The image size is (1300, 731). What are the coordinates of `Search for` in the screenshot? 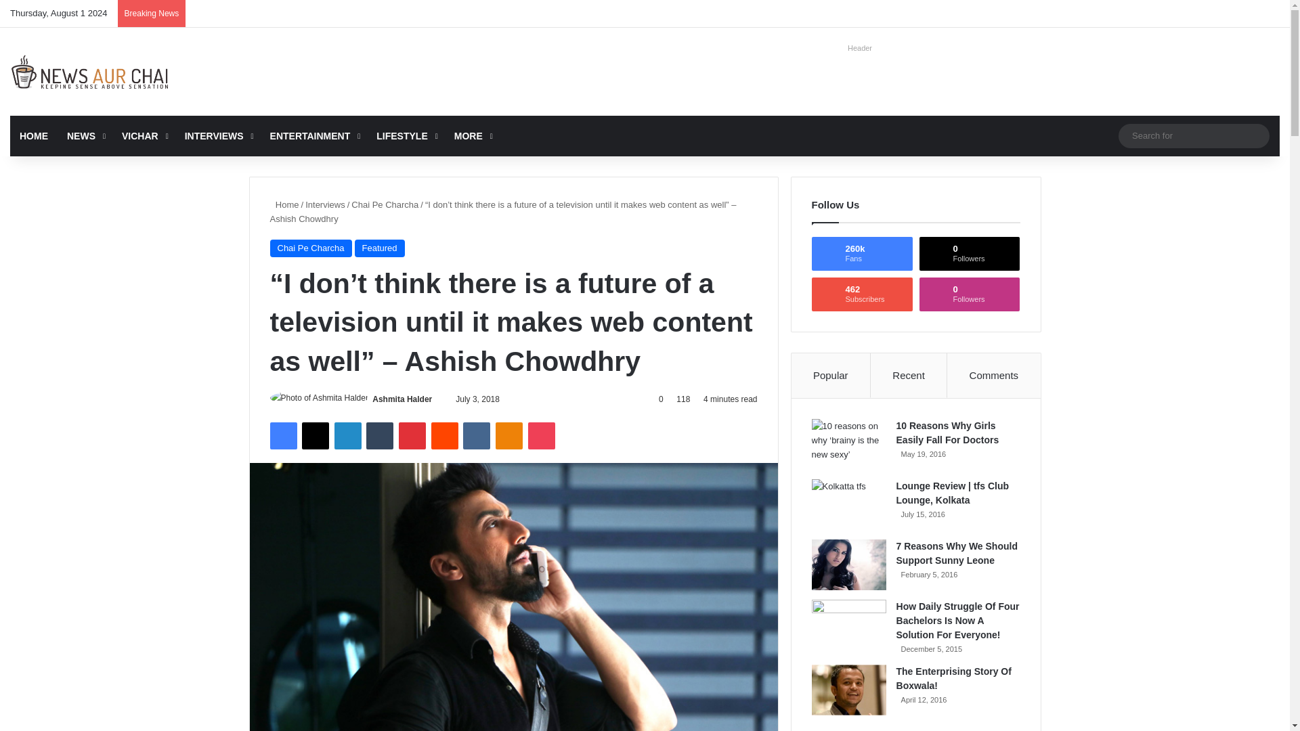 It's located at (1194, 135).